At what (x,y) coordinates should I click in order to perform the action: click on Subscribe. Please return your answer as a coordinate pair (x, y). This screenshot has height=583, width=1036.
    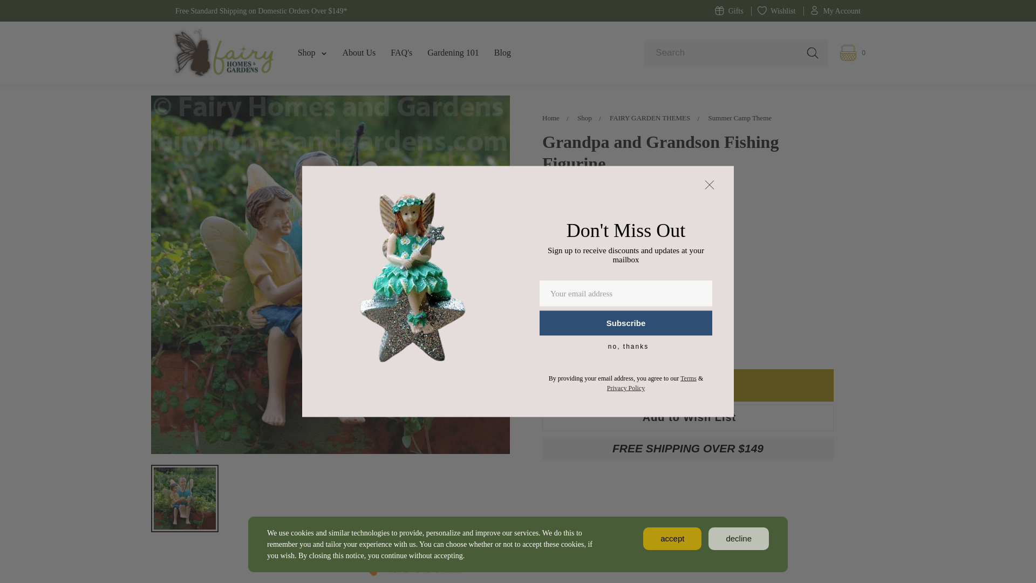
    Looking at the image, I should click on (626, 323).